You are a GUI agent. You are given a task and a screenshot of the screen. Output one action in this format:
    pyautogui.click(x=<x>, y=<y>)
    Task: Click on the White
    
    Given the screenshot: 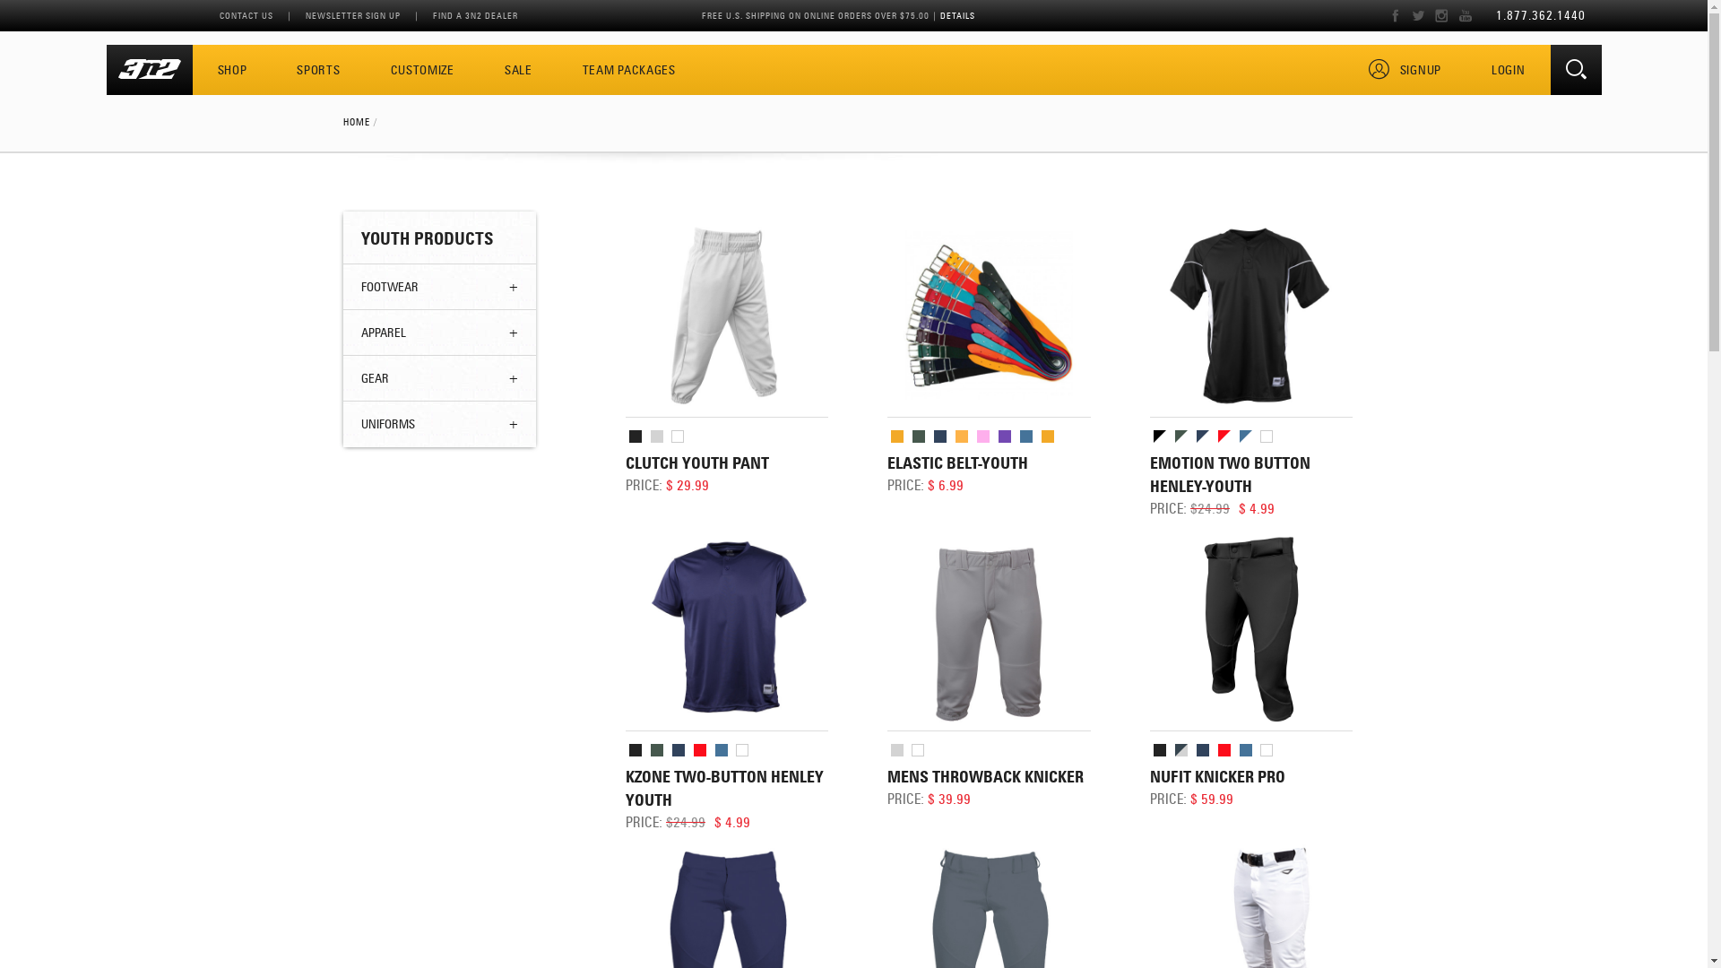 What is the action you would take?
    pyautogui.click(x=678, y=436)
    